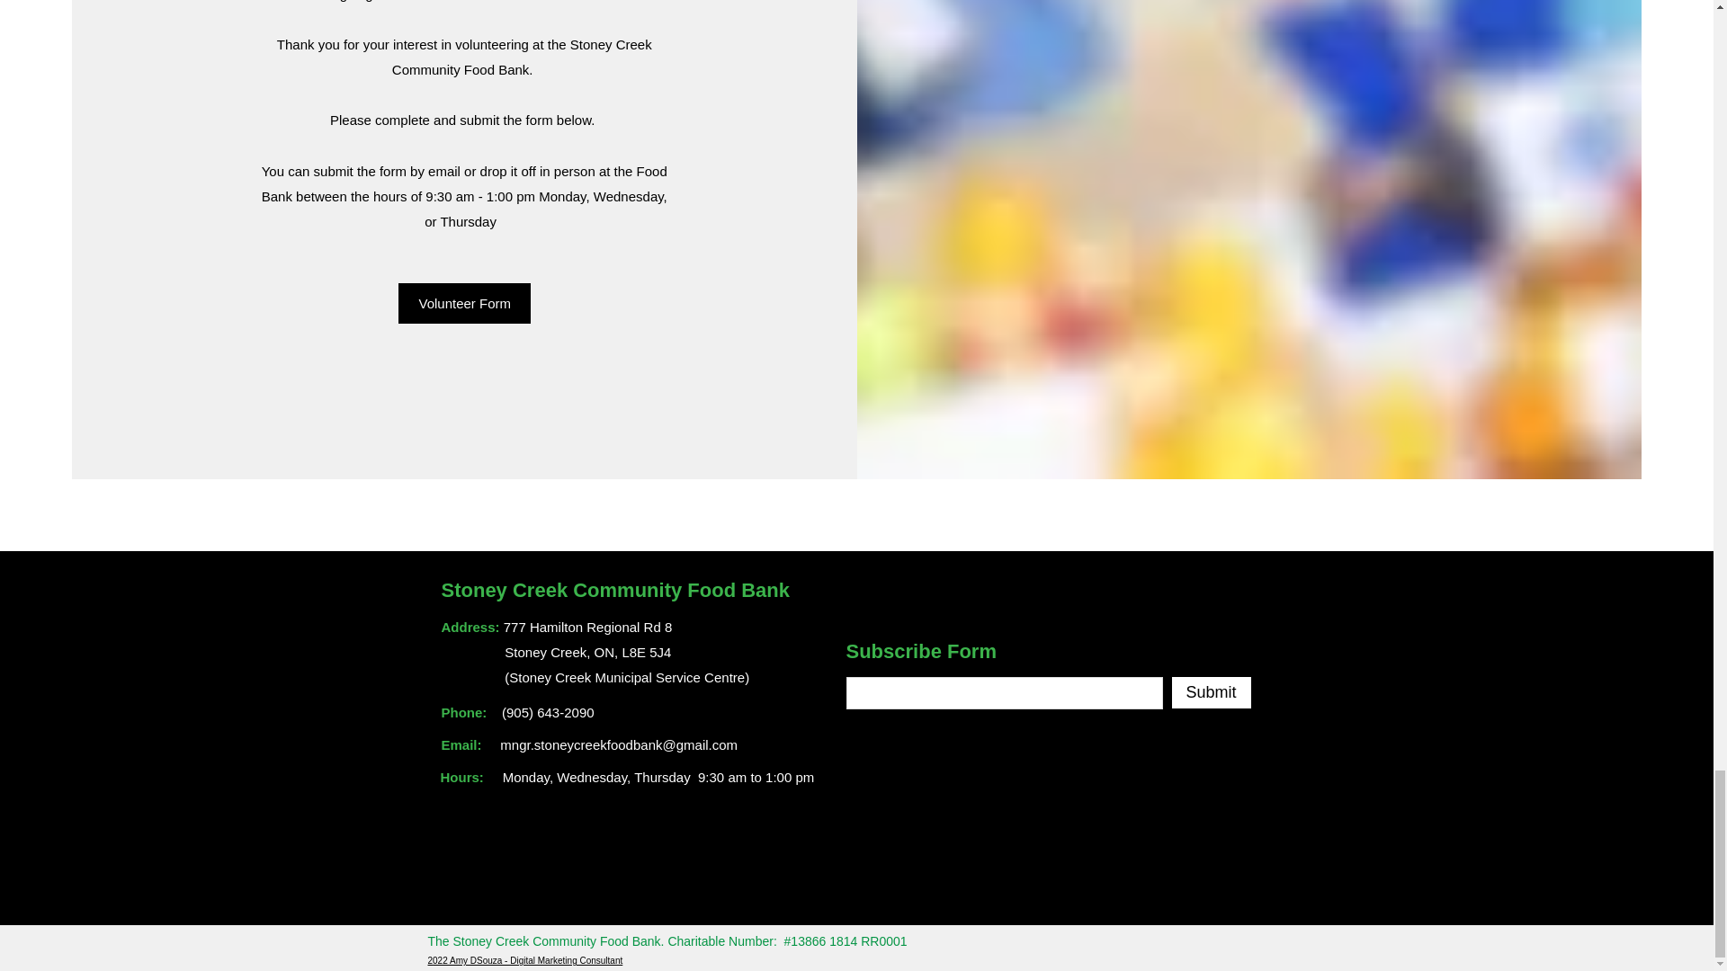  What do you see at coordinates (1211, 692) in the screenshot?
I see `Submit` at bounding box center [1211, 692].